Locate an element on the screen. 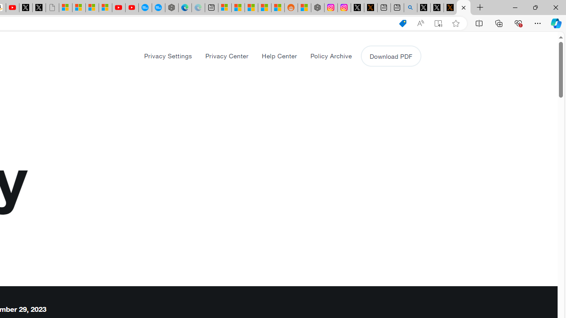 The image size is (566, 318). The most popular Google 'how to' searches is located at coordinates (158, 8).